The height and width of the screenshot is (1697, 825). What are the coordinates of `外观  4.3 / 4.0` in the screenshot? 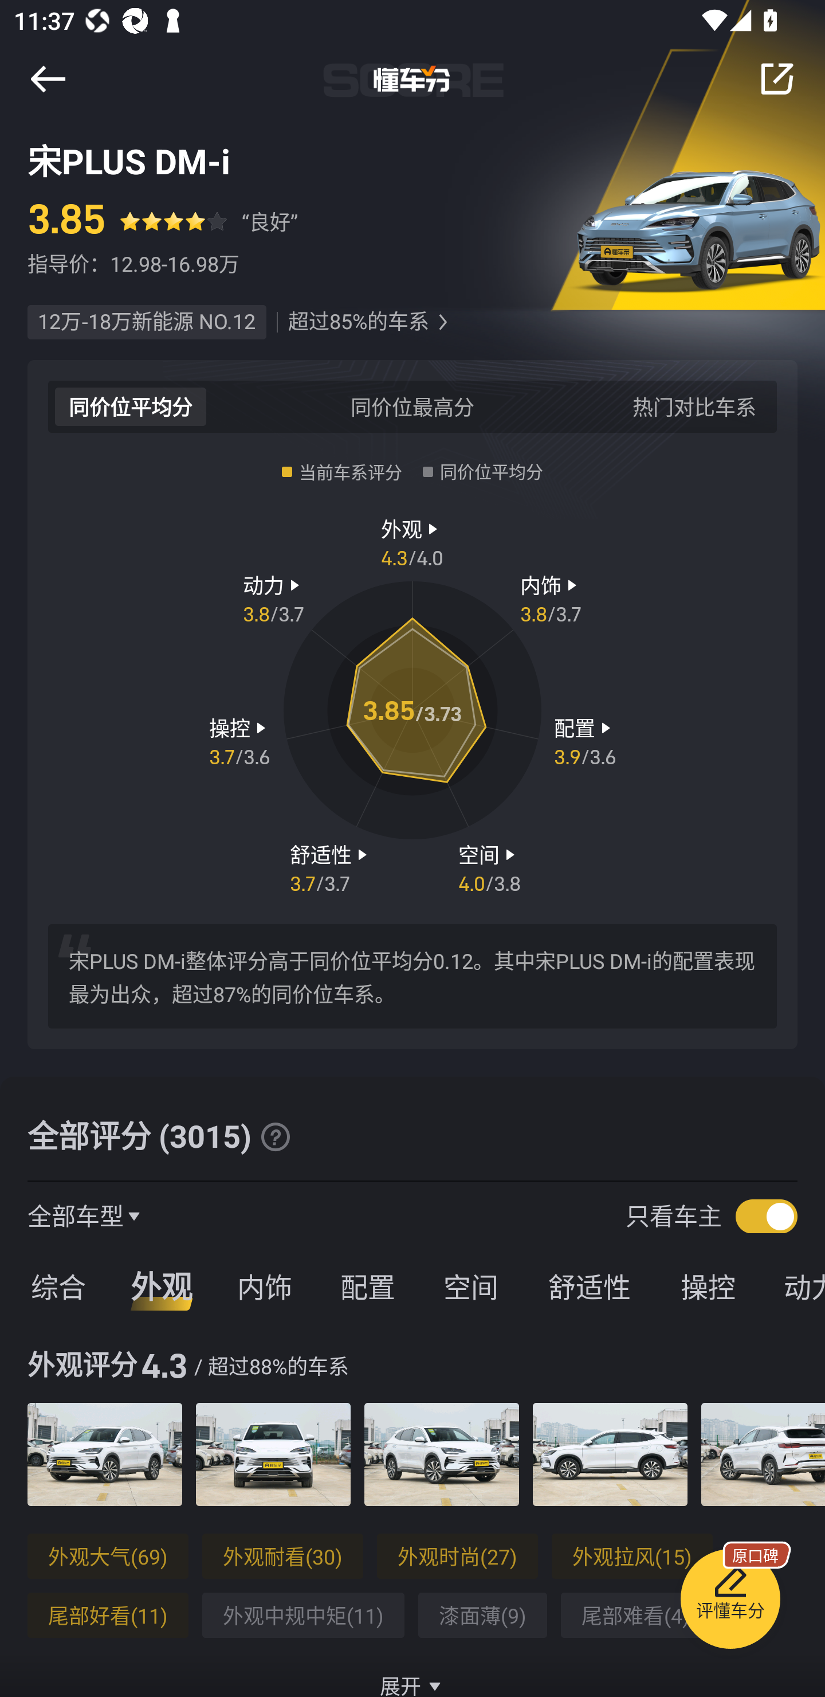 It's located at (412, 541).